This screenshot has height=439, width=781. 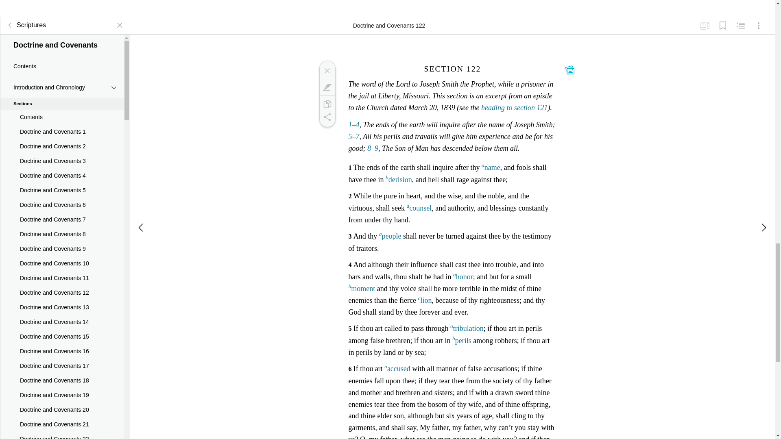 What do you see at coordinates (62, 278) in the screenshot?
I see `Doctrine and Covenants 11` at bounding box center [62, 278].